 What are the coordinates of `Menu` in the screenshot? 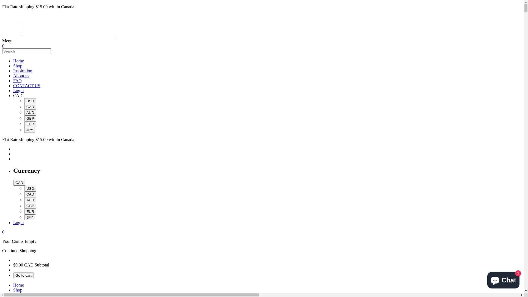 It's located at (262, 53).